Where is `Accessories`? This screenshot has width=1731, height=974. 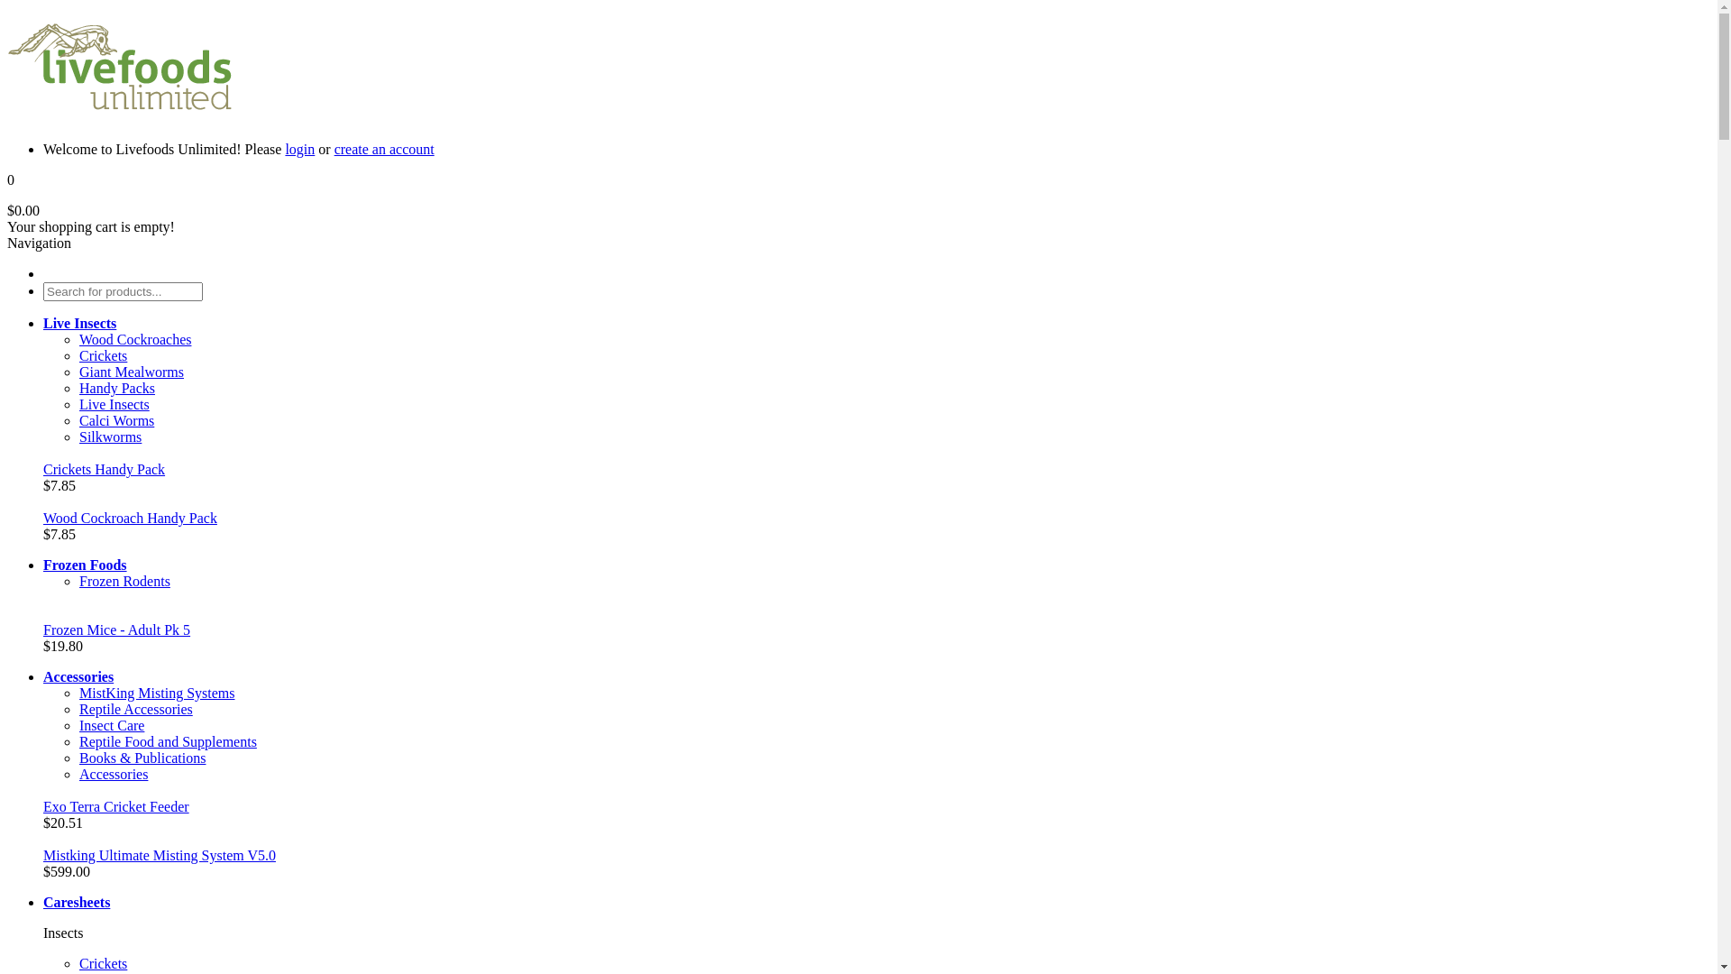 Accessories is located at coordinates (78, 676).